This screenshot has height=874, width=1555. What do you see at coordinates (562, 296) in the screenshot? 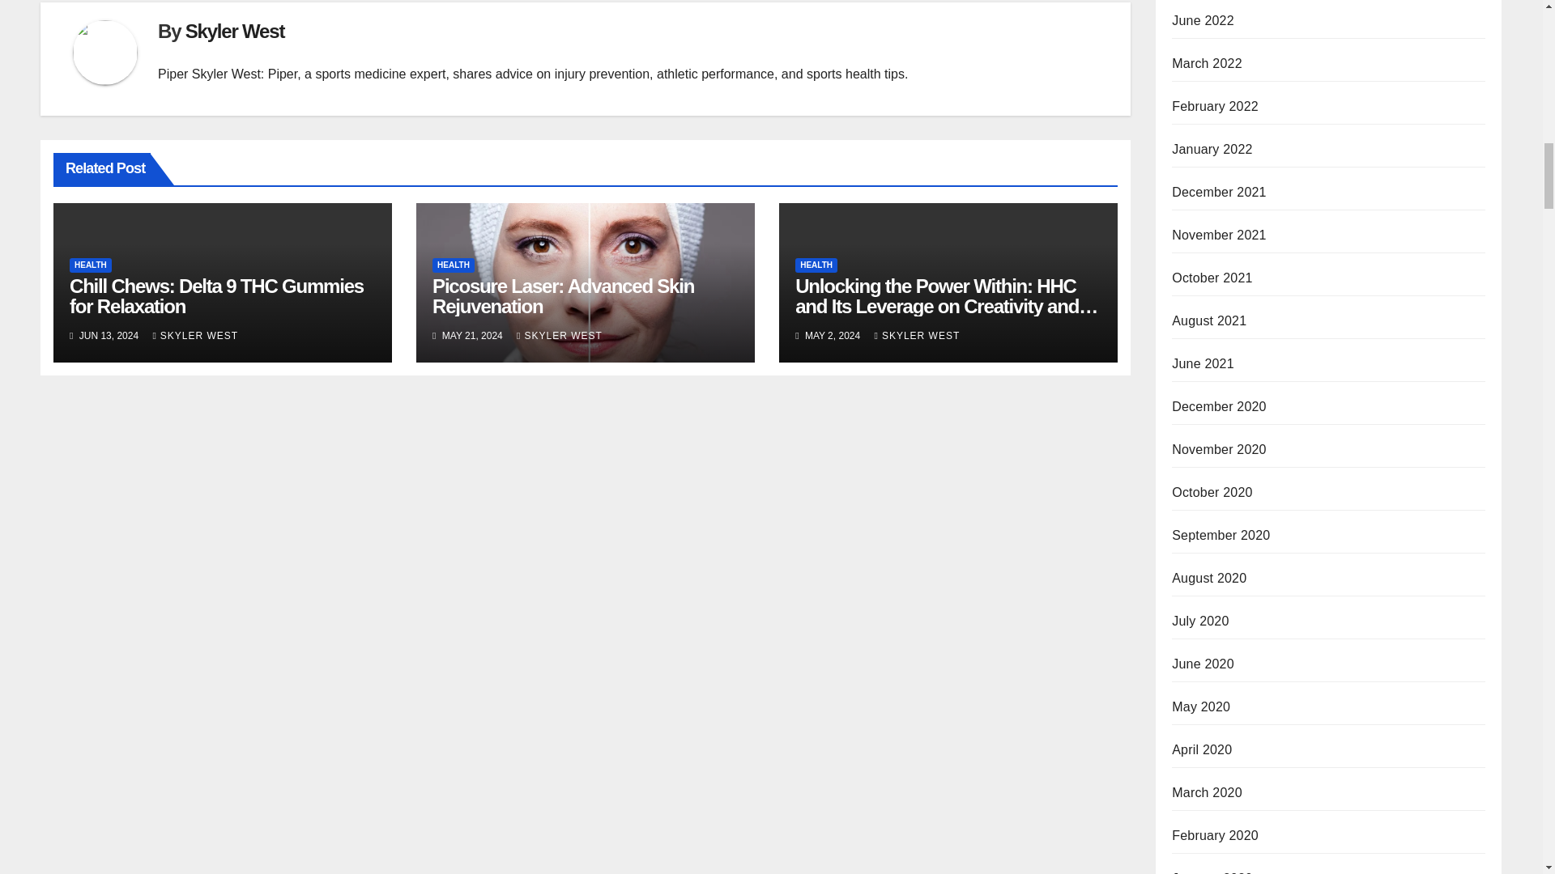
I see `Permalink to: Picosure Laser: Advanced Skin Rejuvenation` at bounding box center [562, 296].